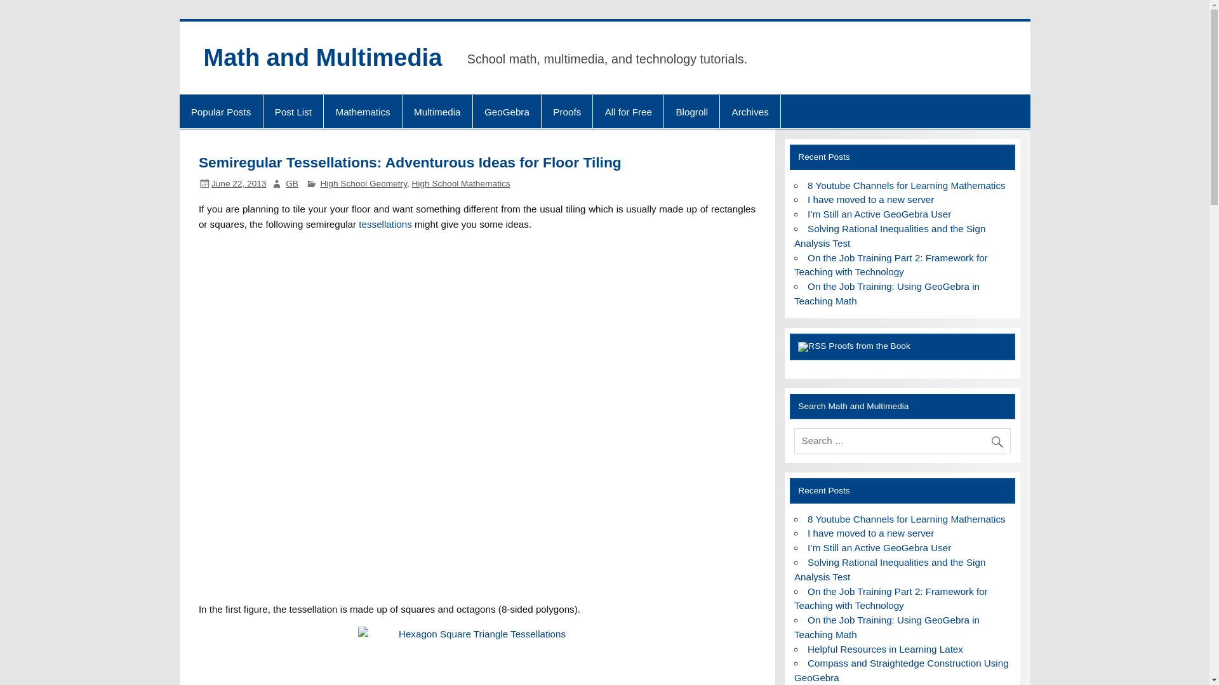 Image resolution: width=1219 pixels, height=685 pixels. Describe the element at coordinates (292, 183) in the screenshot. I see `View all posts by GB` at that location.